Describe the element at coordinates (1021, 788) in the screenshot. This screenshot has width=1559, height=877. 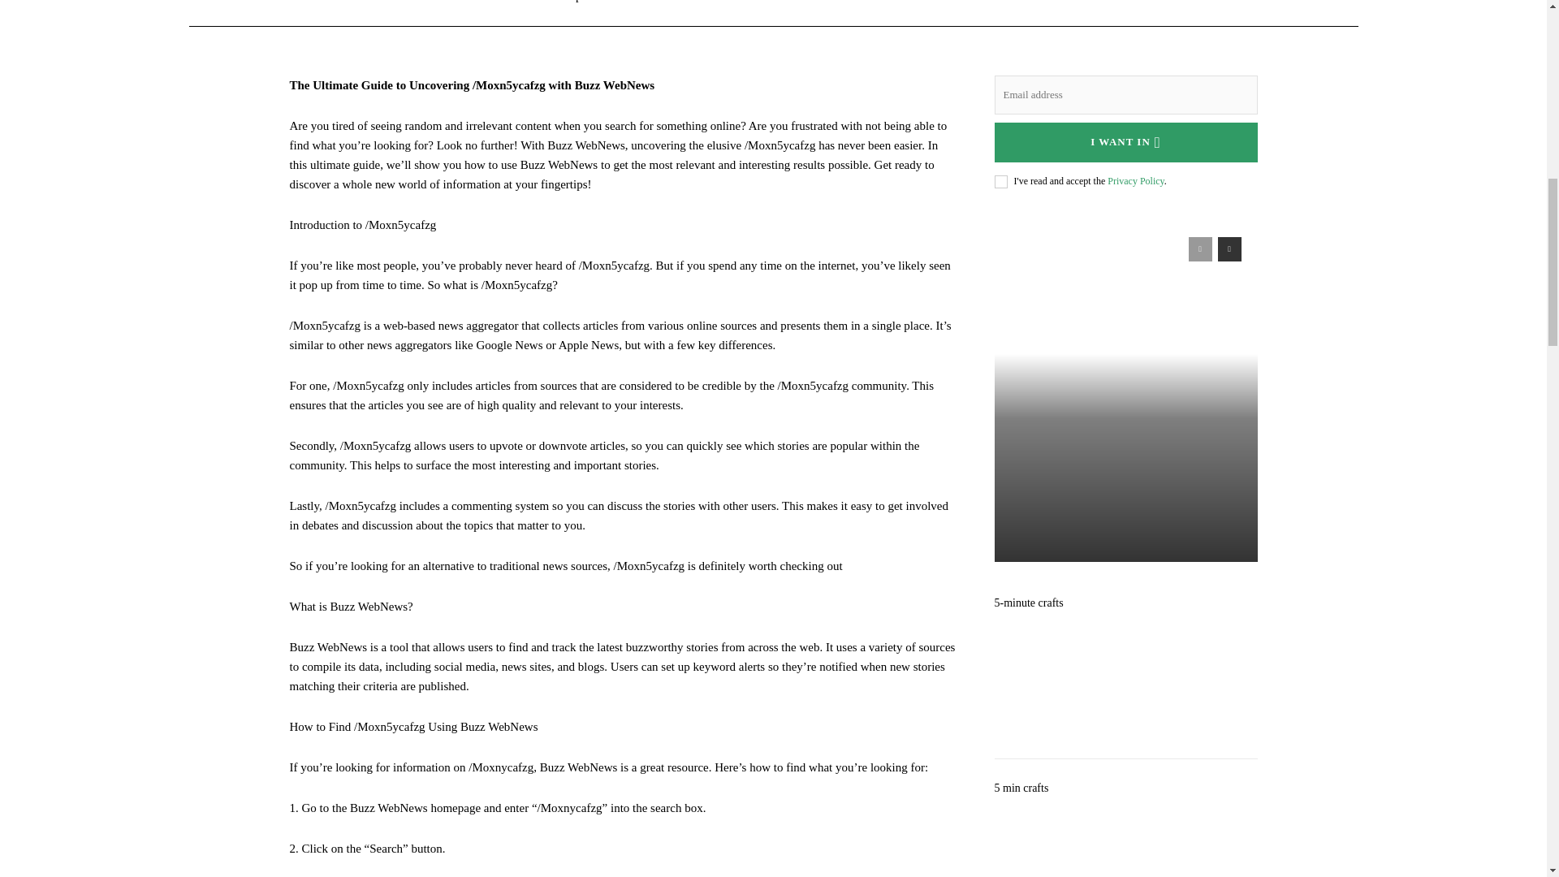
I see `5 min crafts` at that location.